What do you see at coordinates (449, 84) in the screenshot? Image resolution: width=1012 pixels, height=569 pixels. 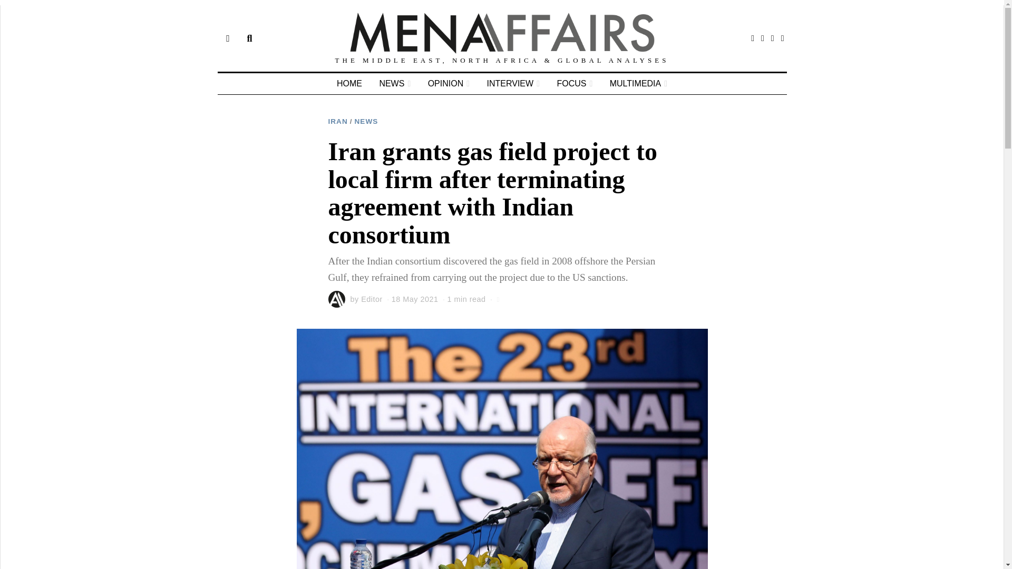 I see `OPINION` at bounding box center [449, 84].